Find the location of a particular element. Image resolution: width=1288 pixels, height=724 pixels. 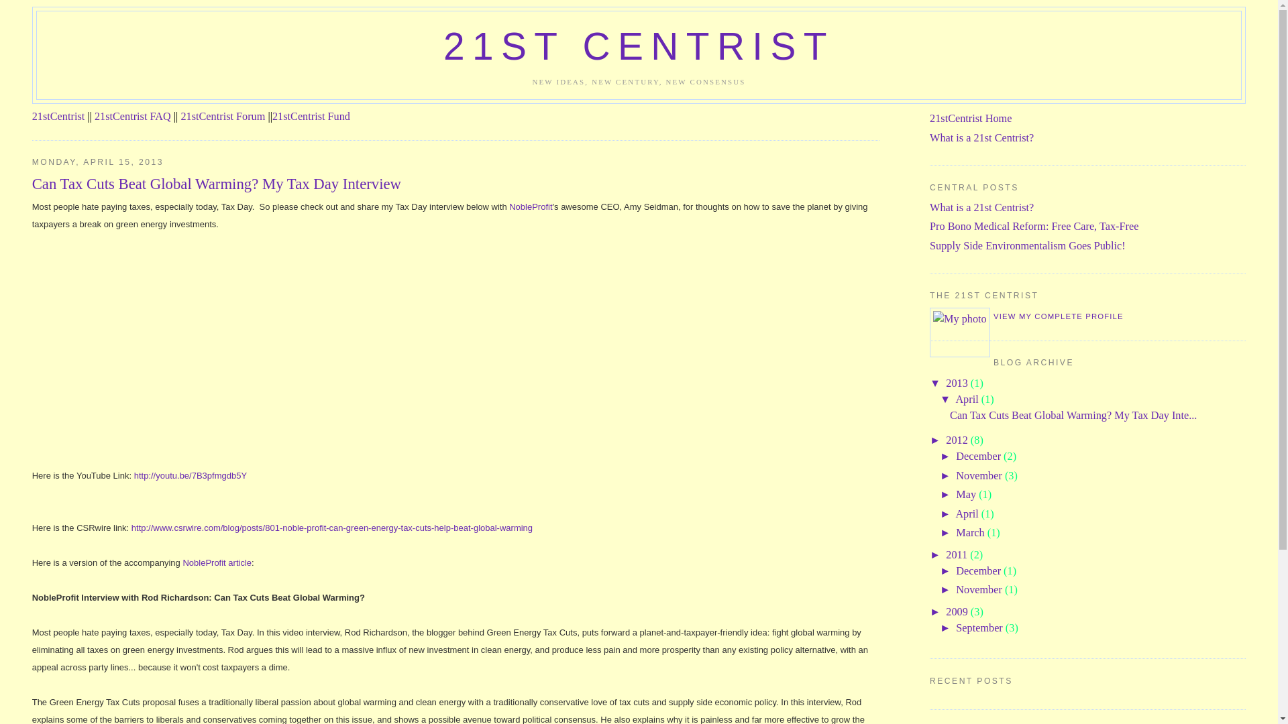

21stCentrist Home is located at coordinates (971, 119).